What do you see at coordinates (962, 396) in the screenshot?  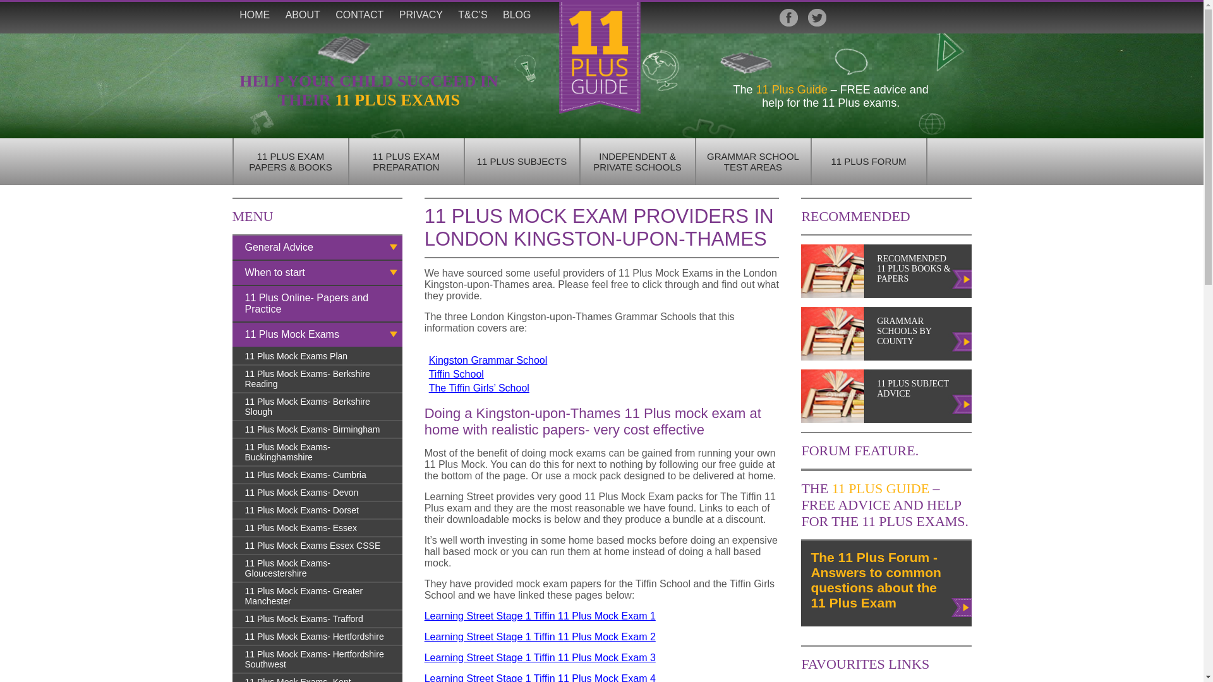 I see `11 Plus Subject Advice` at bounding box center [962, 396].